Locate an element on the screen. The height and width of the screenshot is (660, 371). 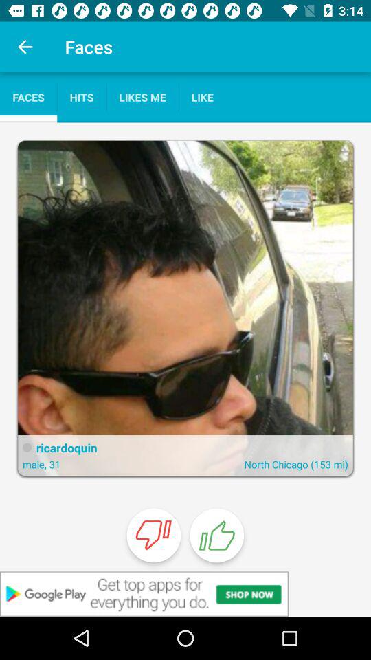
banner advertisement is located at coordinates (185, 594).